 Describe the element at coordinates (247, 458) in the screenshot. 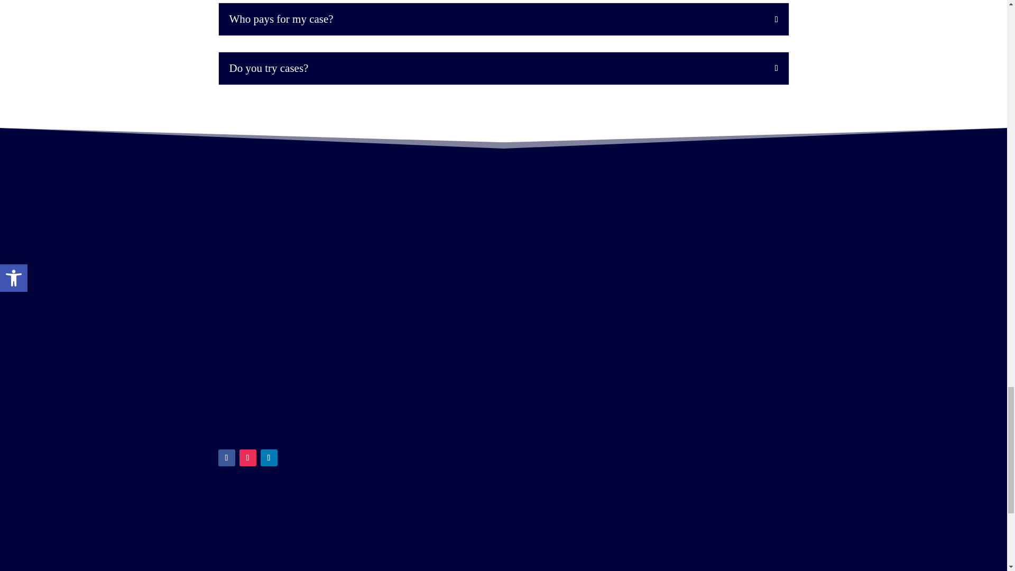

I see `Follow on Instagram` at that location.